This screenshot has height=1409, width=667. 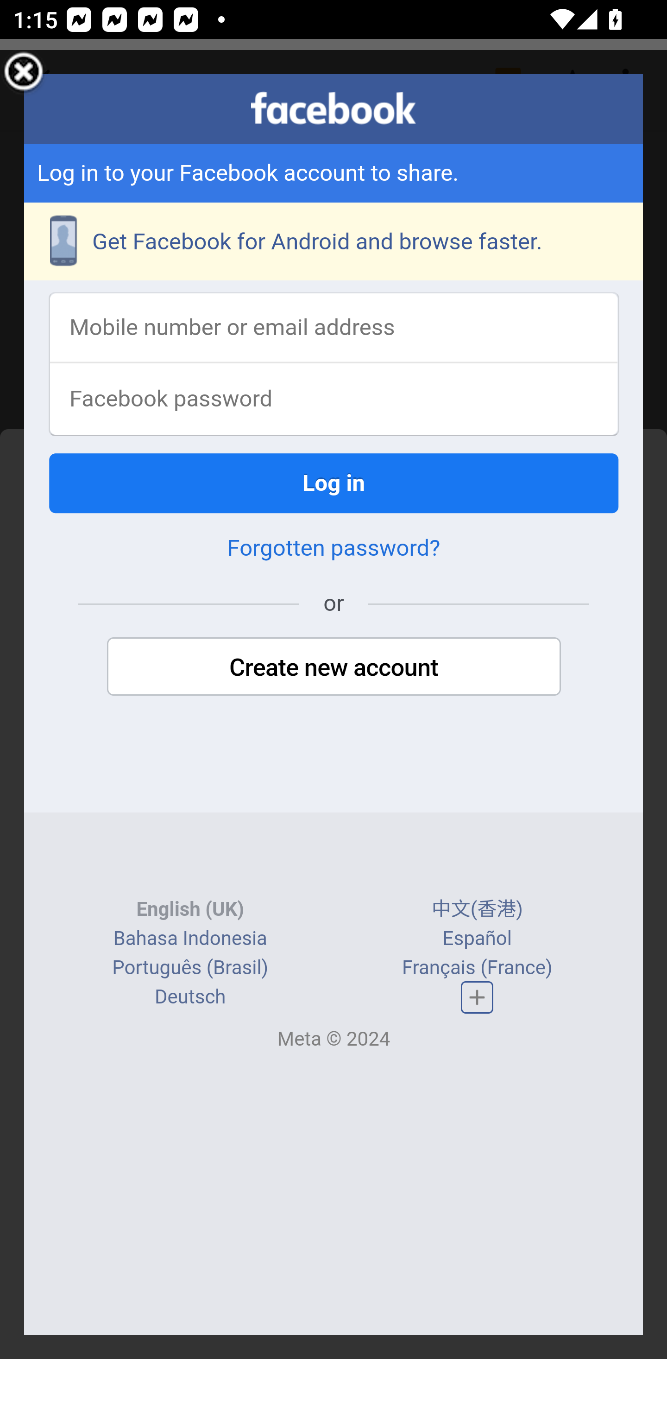 What do you see at coordinates (189, 939) in the screenshot?
I see `Bahasa Indonesia` at bounding box center [189, 939].